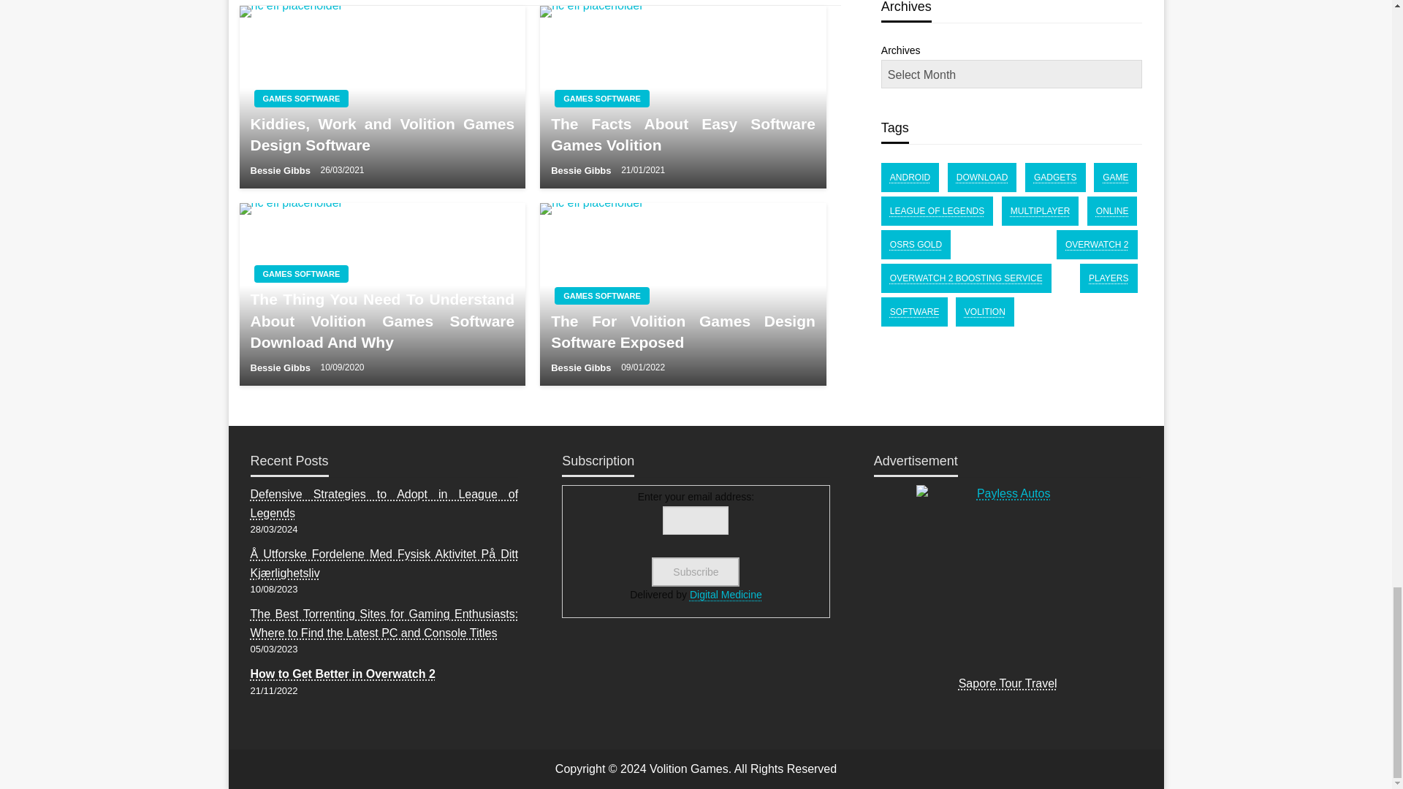 The image size is (1403, 789). I want to click on Bessie Gibbs, so click(281, 169).